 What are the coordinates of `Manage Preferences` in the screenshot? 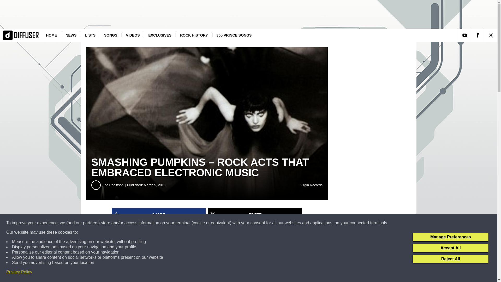 It's located at (450, 237).